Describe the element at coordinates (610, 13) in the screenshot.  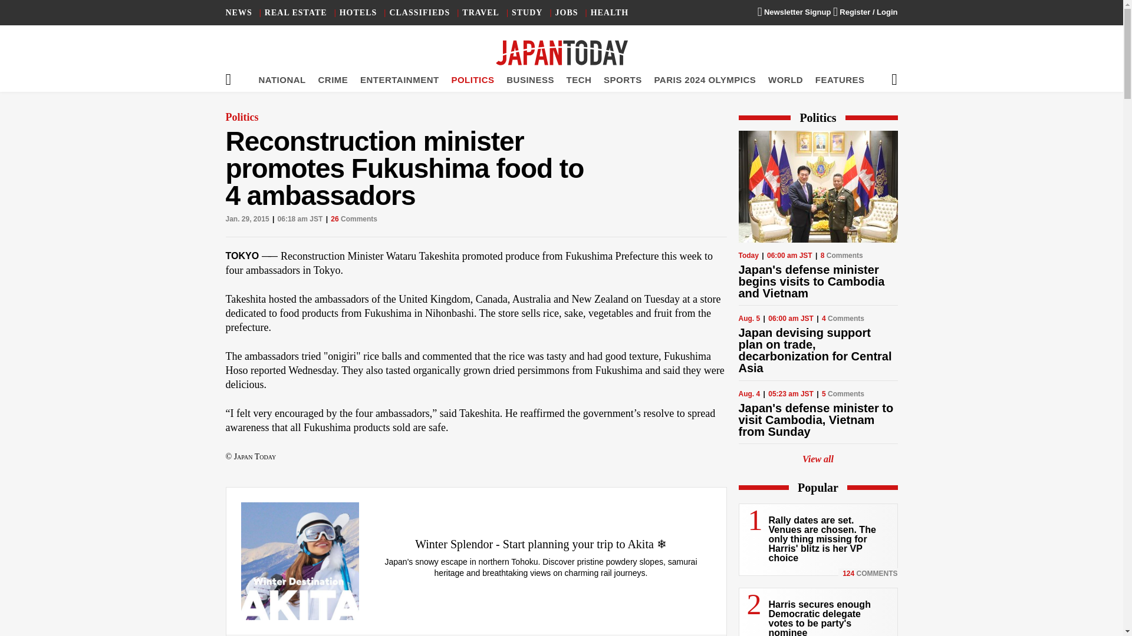
I see `HEALTH` at that location.